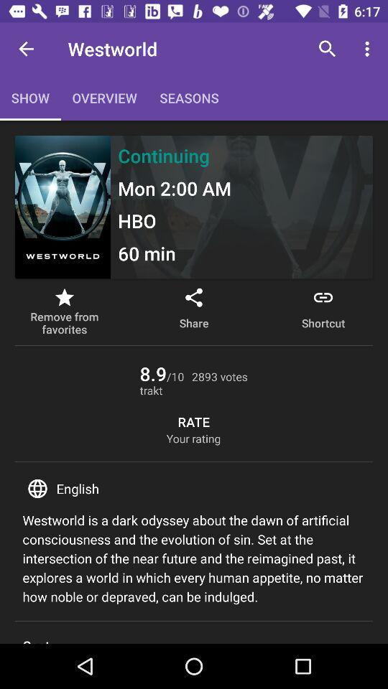 The height and width of the screenshot is (689, 388). What do you see at coordinates (194, 488) in the screenshot?
I see `select english item` at bounding box center [194, 488].